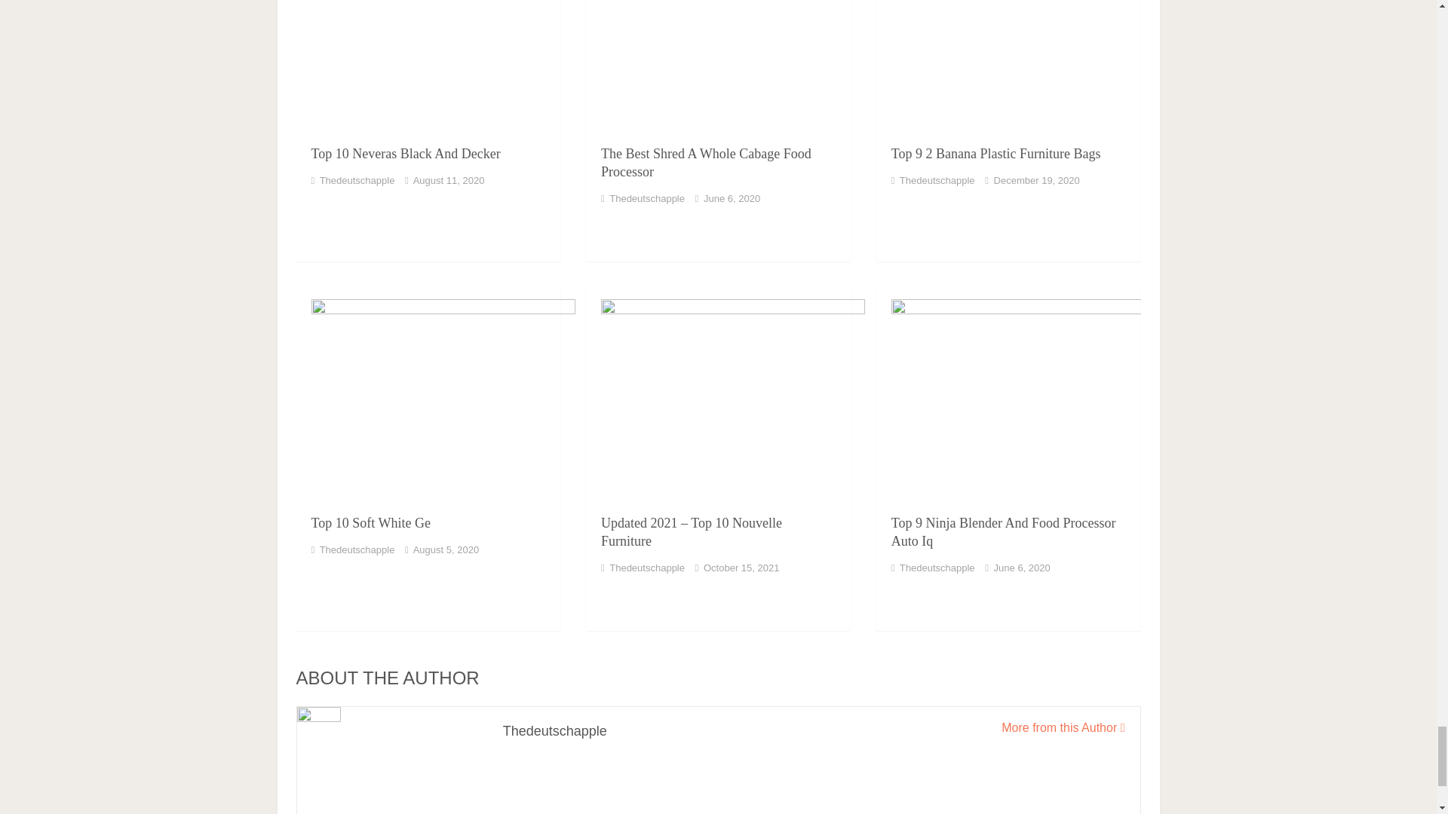  What do you see at coordinates (357, 181) in the screenshot?
I see `Posts by thedeutschapple` at bounding box center [357, 181].